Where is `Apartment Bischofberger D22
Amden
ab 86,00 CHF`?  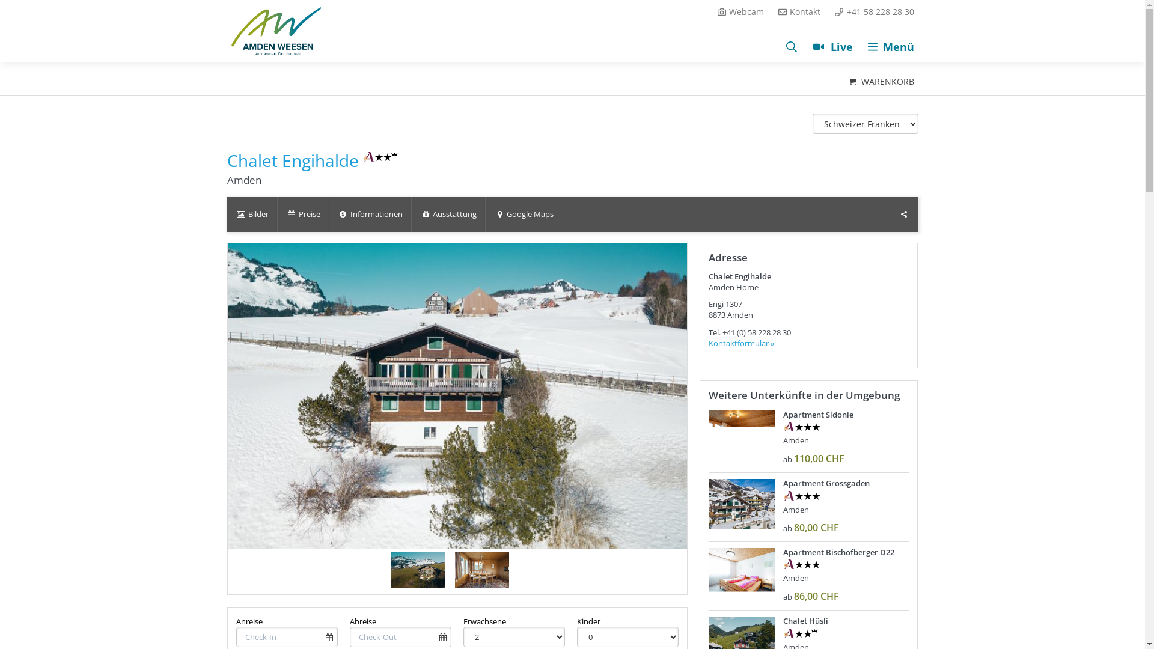
Apartment Bischofberger D22
Amden
ab 86,00 CHF is located at coordinates (809, 573).